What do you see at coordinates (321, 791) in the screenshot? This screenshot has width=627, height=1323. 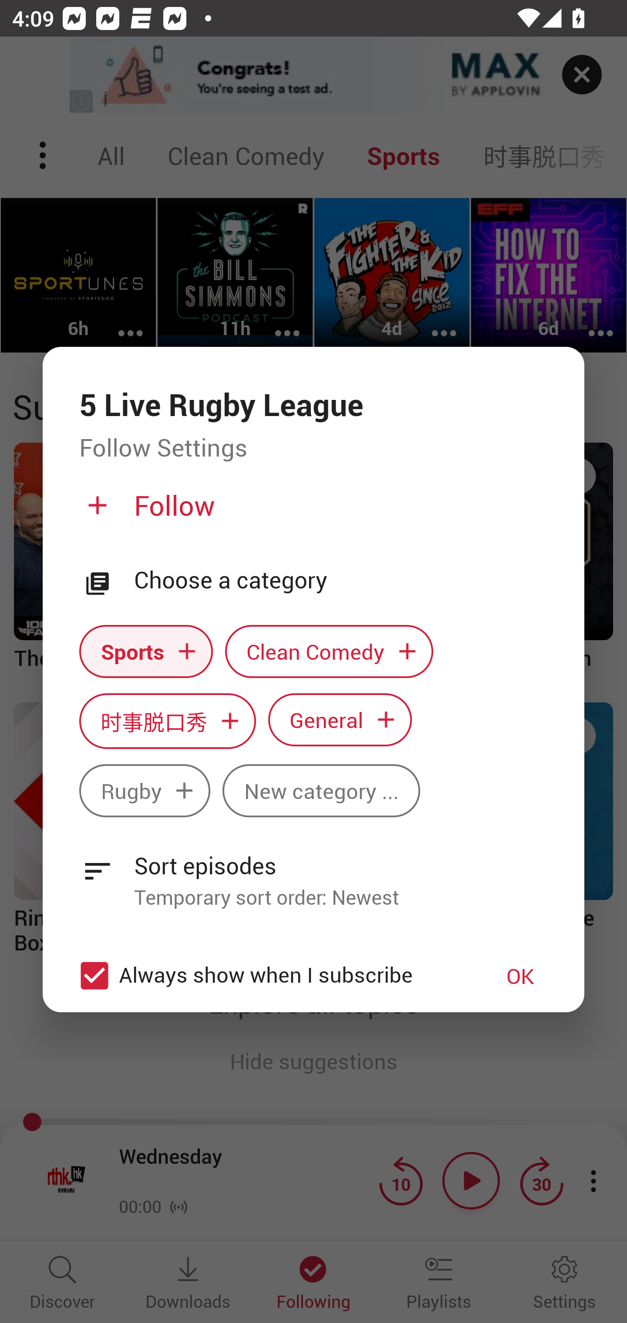 I see `New category ...` at bounding box center [321, 791].